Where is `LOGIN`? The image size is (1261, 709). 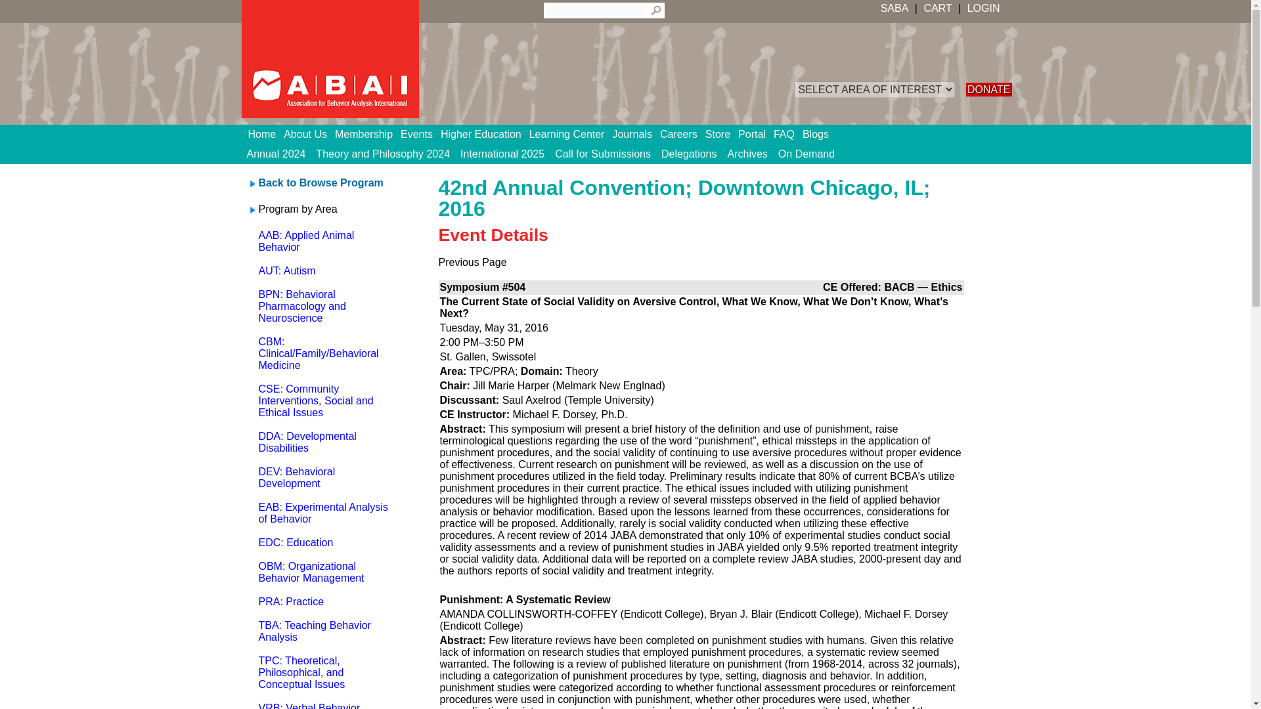 LOGIN is located at coordinates (982, 8).